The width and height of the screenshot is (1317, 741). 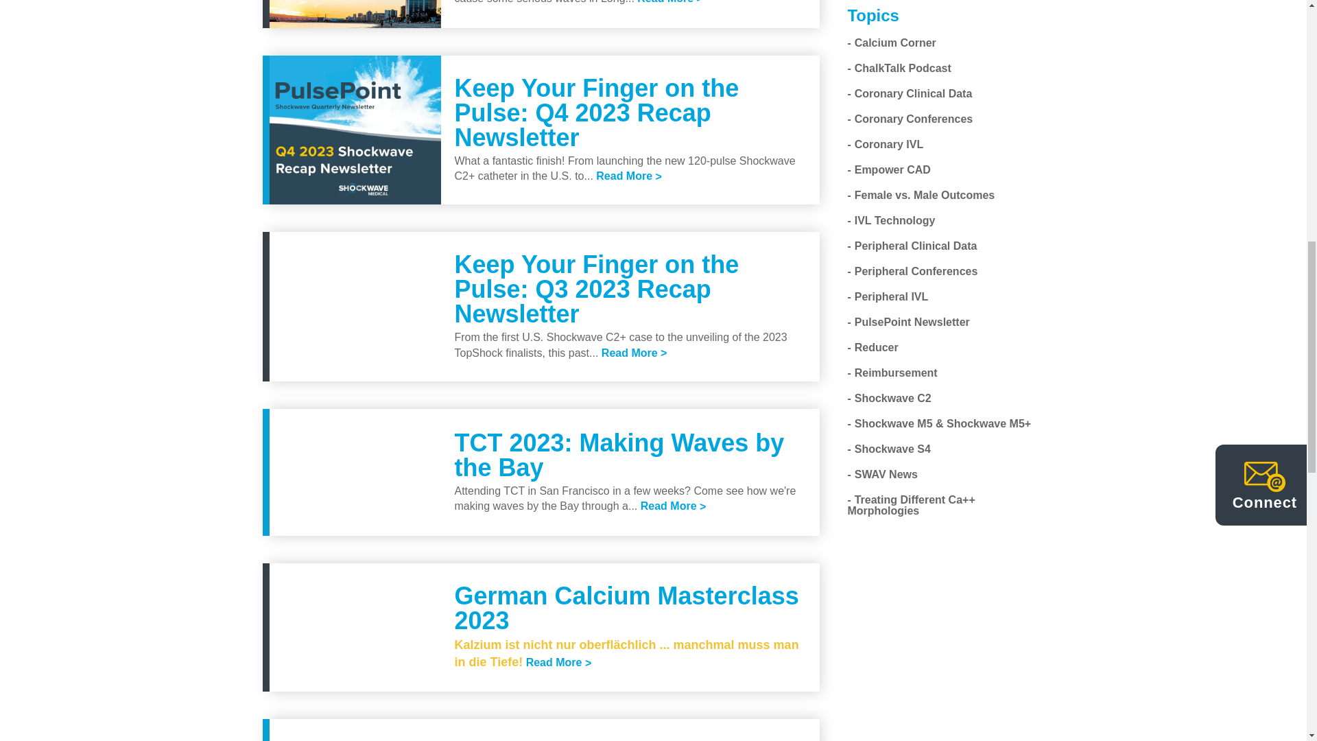 What do you see at coordinates (910, 119) in the screenshot?
I see `Coronary Conferences` at bounding box center [910, 119].